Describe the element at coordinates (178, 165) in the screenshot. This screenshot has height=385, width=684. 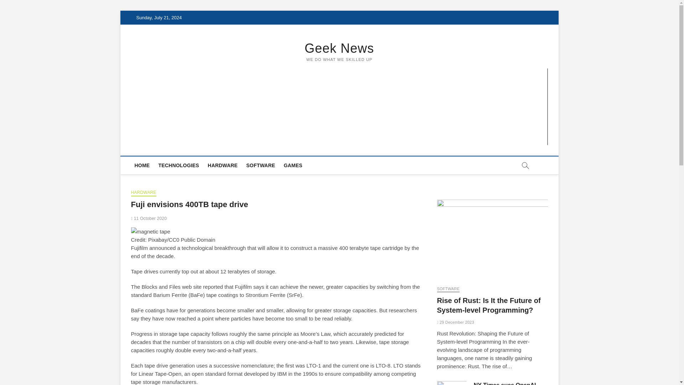
I see `TECHNOLOGIES` at that location.